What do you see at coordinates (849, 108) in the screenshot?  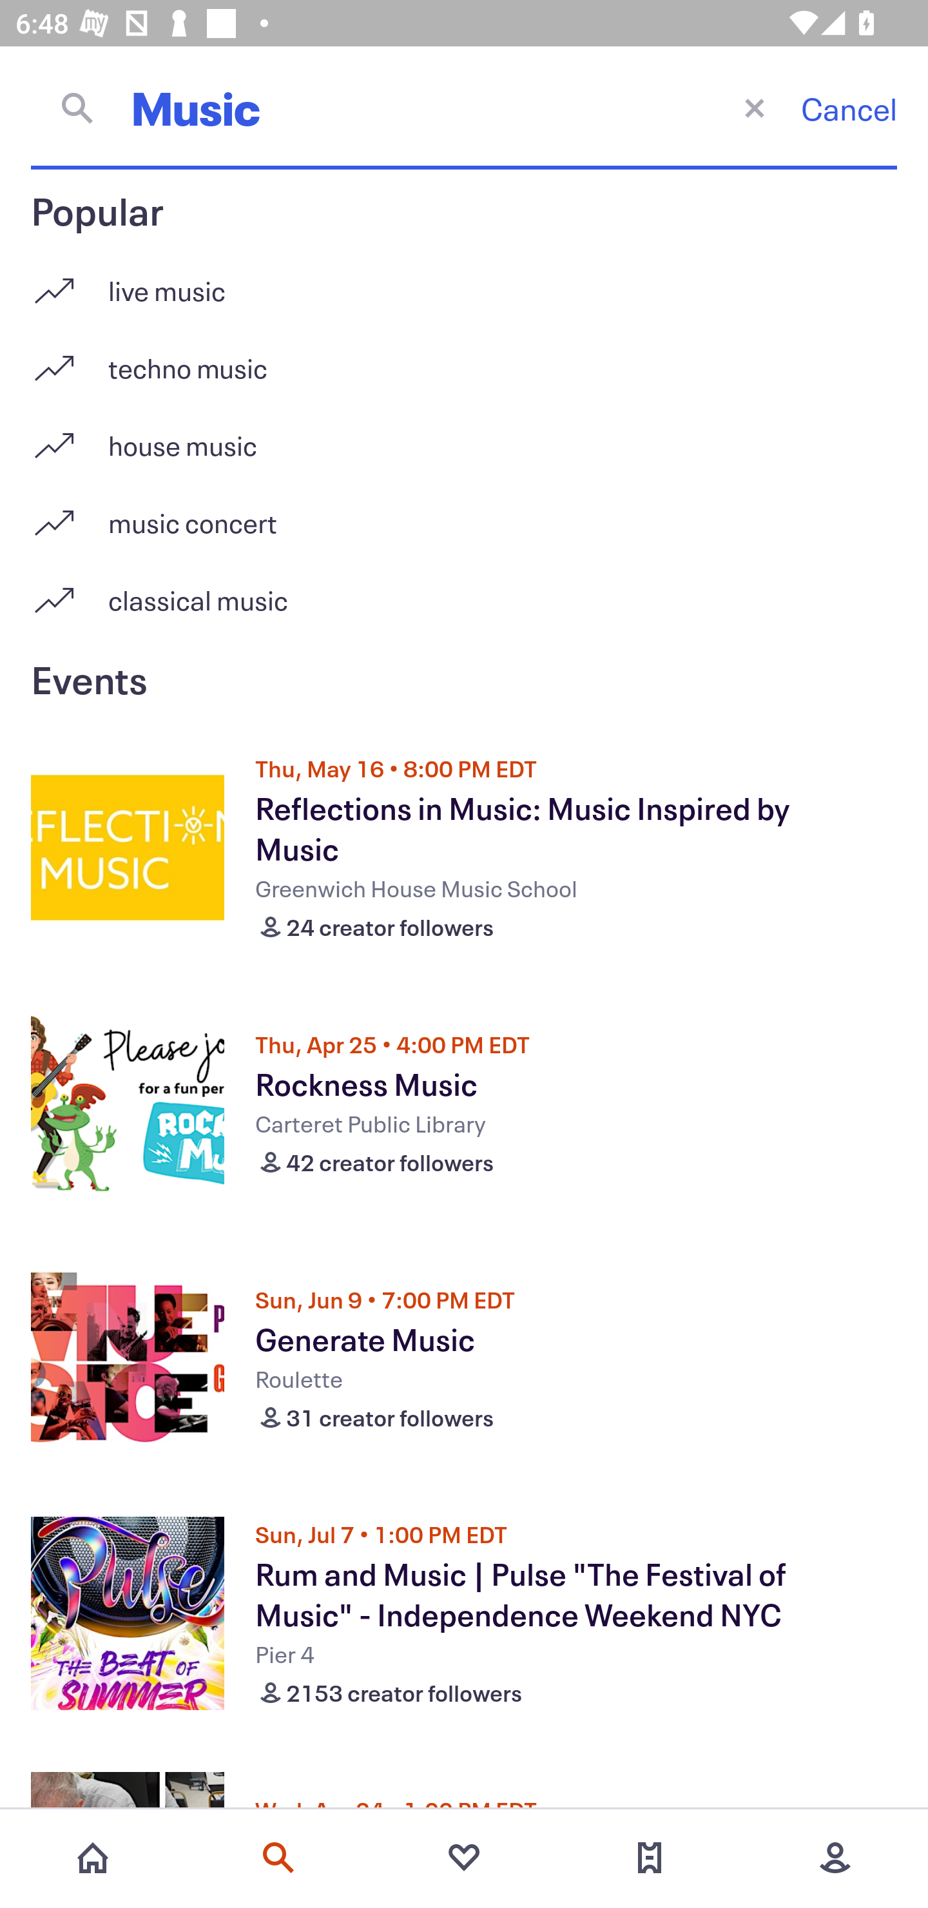 I see `Cancel` at bounding box center [849, 108].